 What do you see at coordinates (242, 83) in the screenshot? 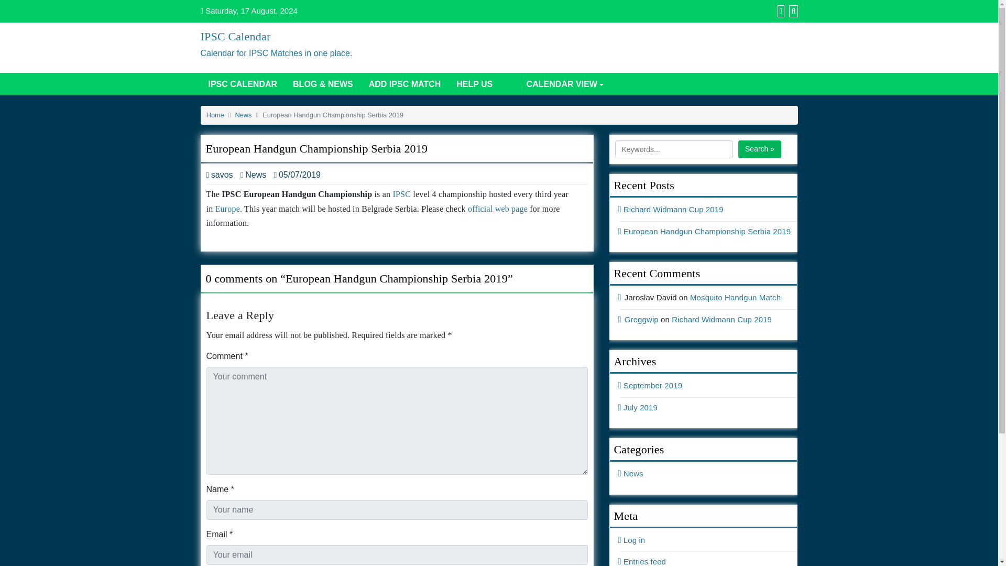
I see `IPSC CALENDAR` at bounding box center [242, 83].